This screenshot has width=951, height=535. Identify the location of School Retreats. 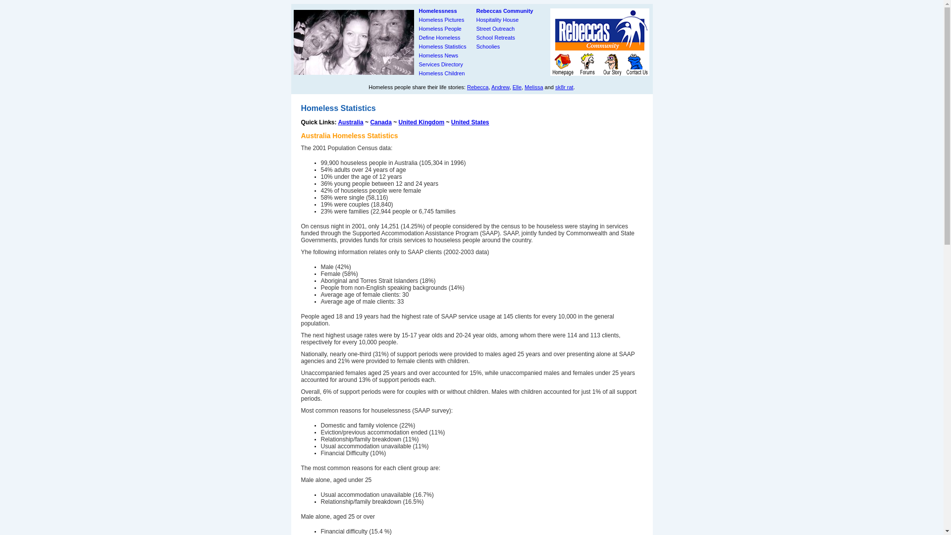
(496, 38).